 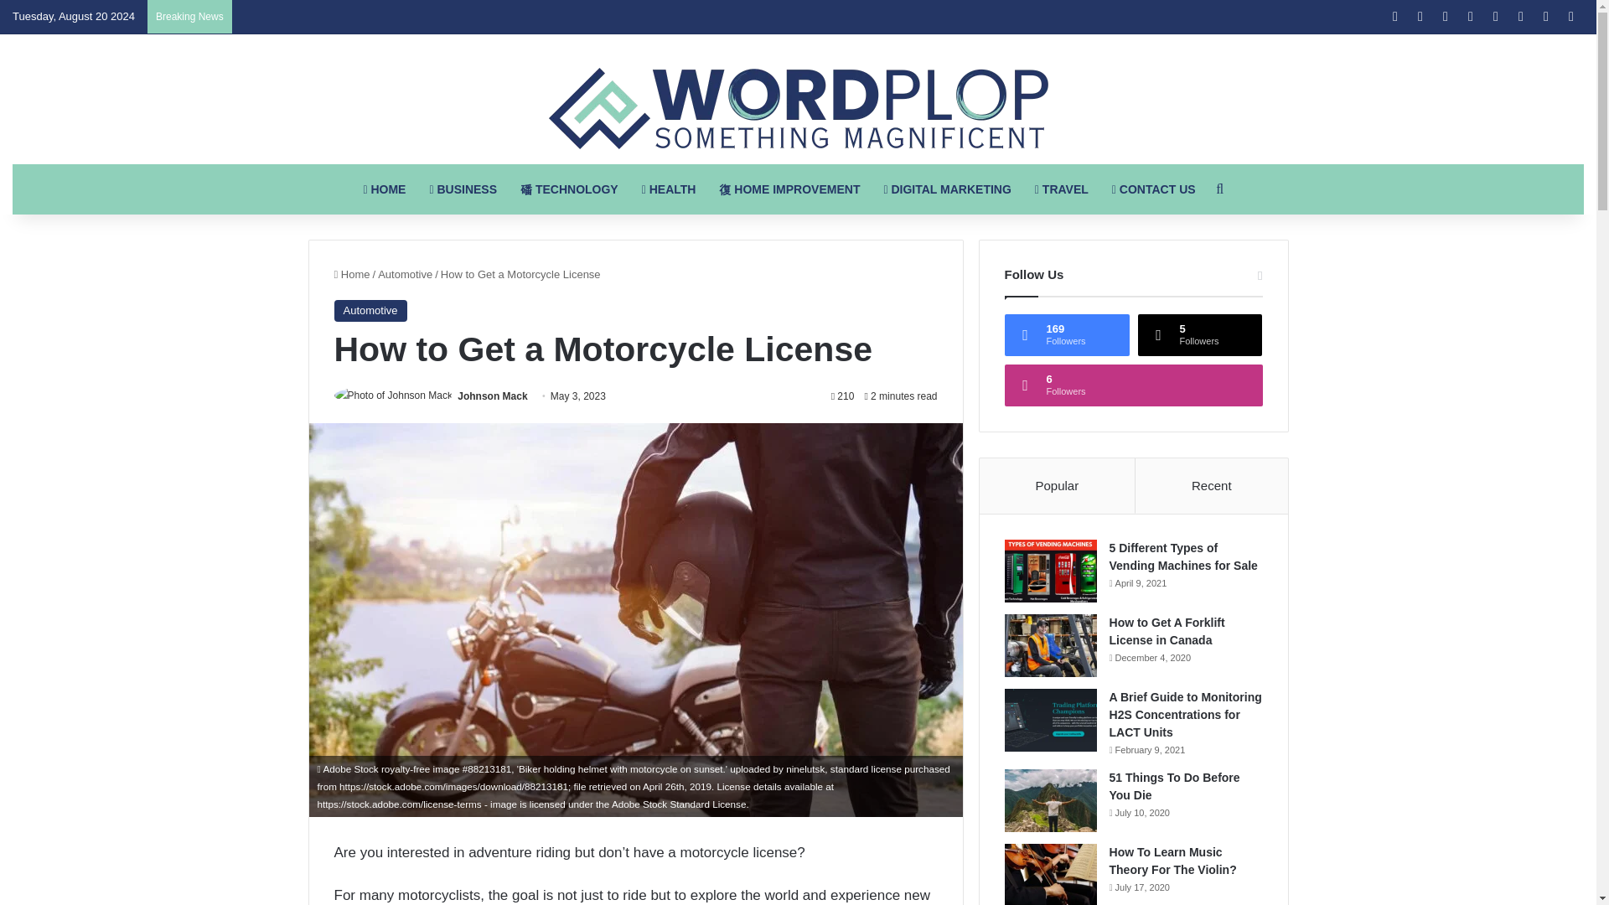 What do you see at coordinates (463, 189) in the screenshot?
I see `BUSINESS` at bounding box center [463, 189].